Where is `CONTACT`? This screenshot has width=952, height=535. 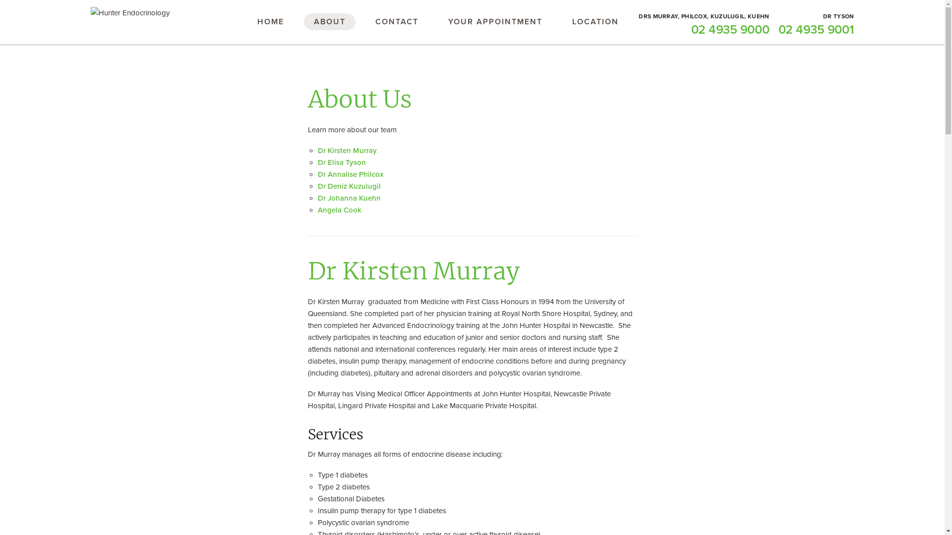 CONTACT is located at coordinates (397, 22).